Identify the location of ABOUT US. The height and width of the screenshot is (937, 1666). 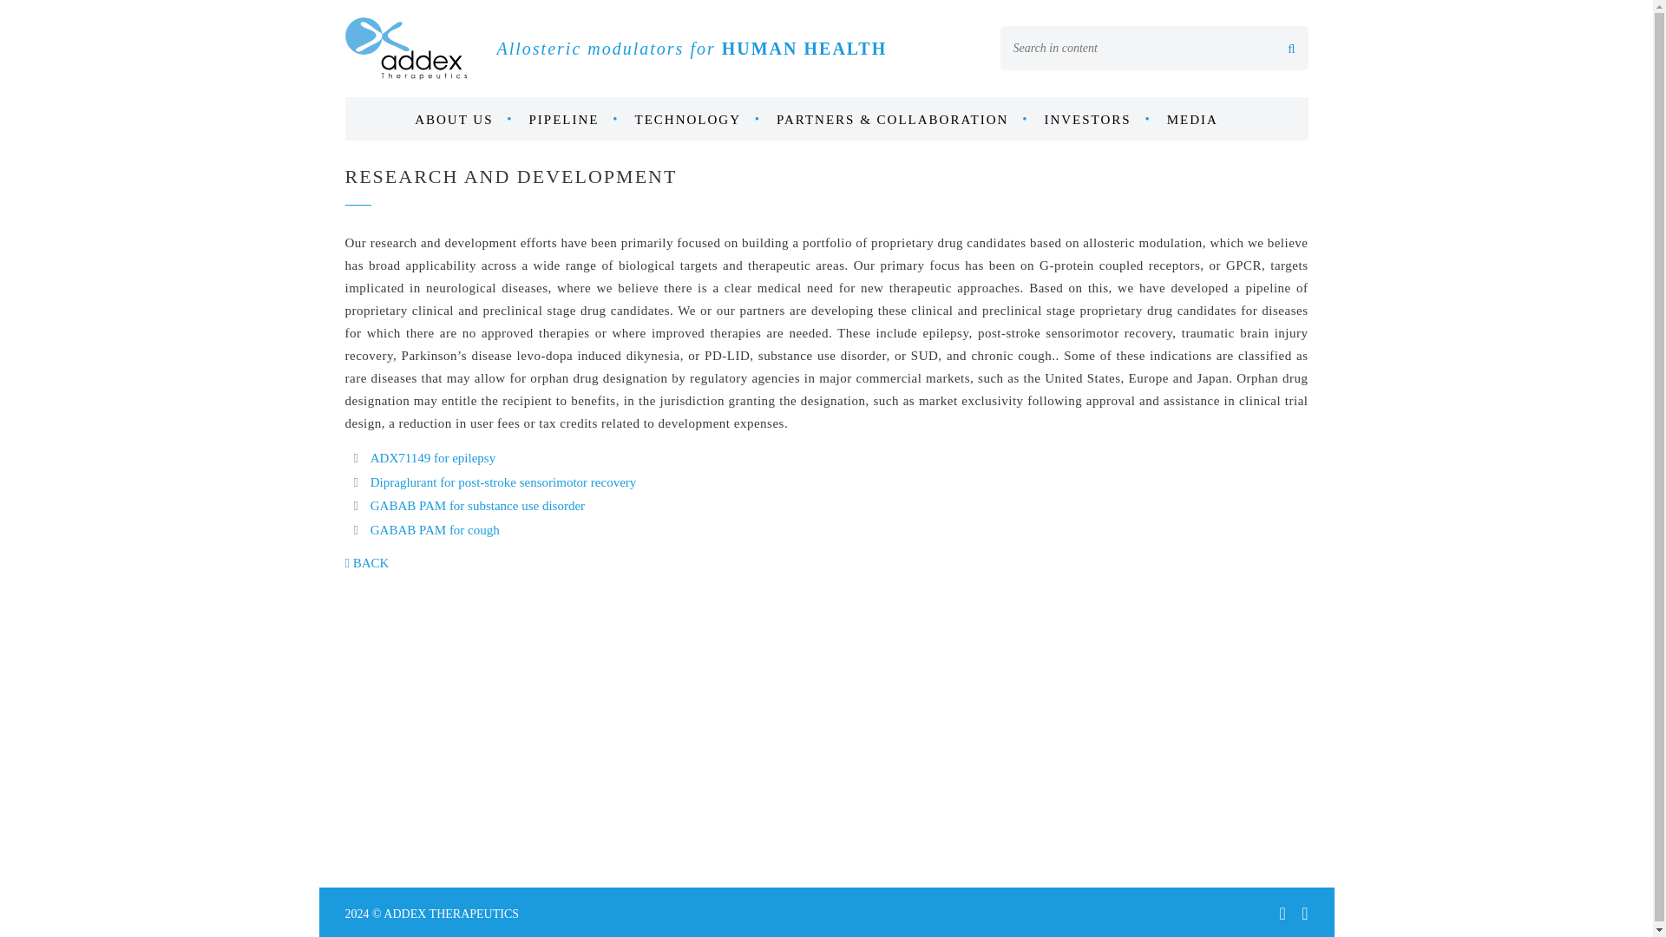
(463, 120).